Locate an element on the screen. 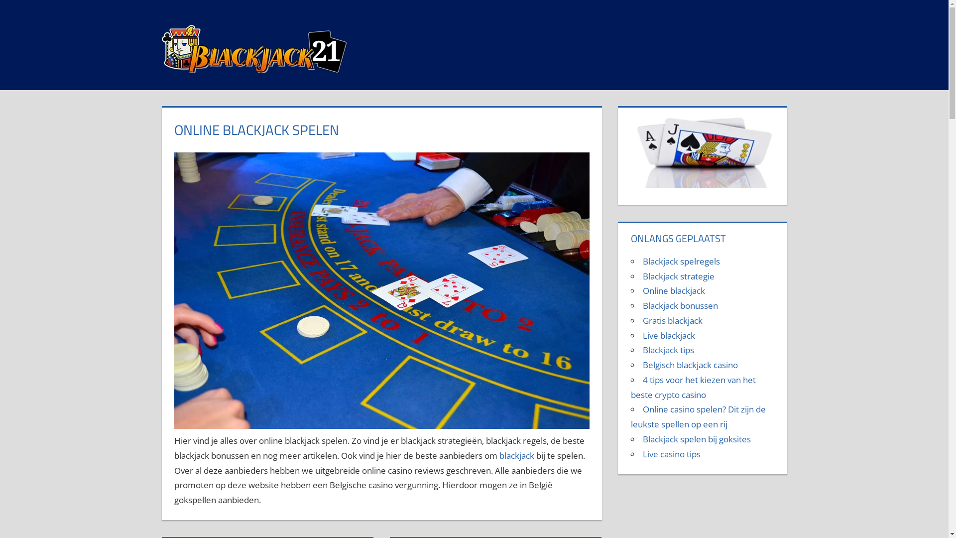  Gratis blackjack is located at coordinates (673, 321).